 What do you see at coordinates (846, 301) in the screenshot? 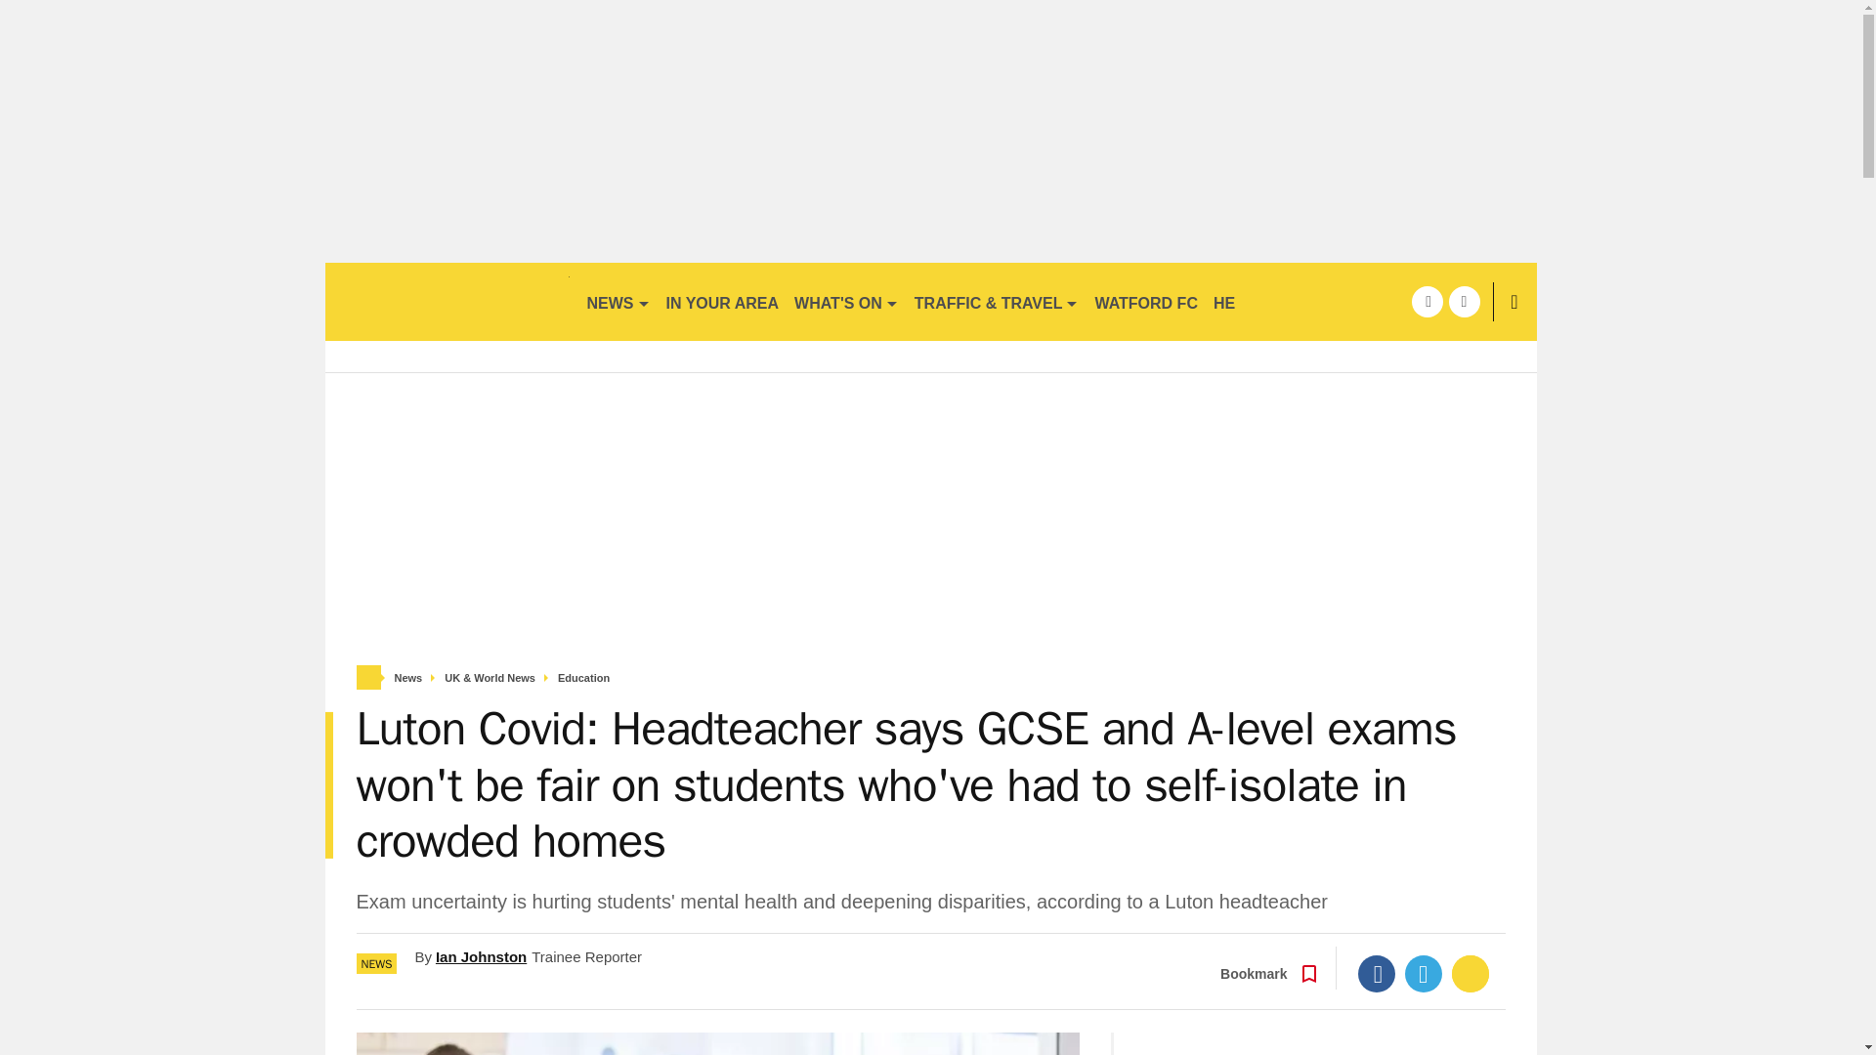
I see `WHAT'S ON` at bounding box center [846, 301].